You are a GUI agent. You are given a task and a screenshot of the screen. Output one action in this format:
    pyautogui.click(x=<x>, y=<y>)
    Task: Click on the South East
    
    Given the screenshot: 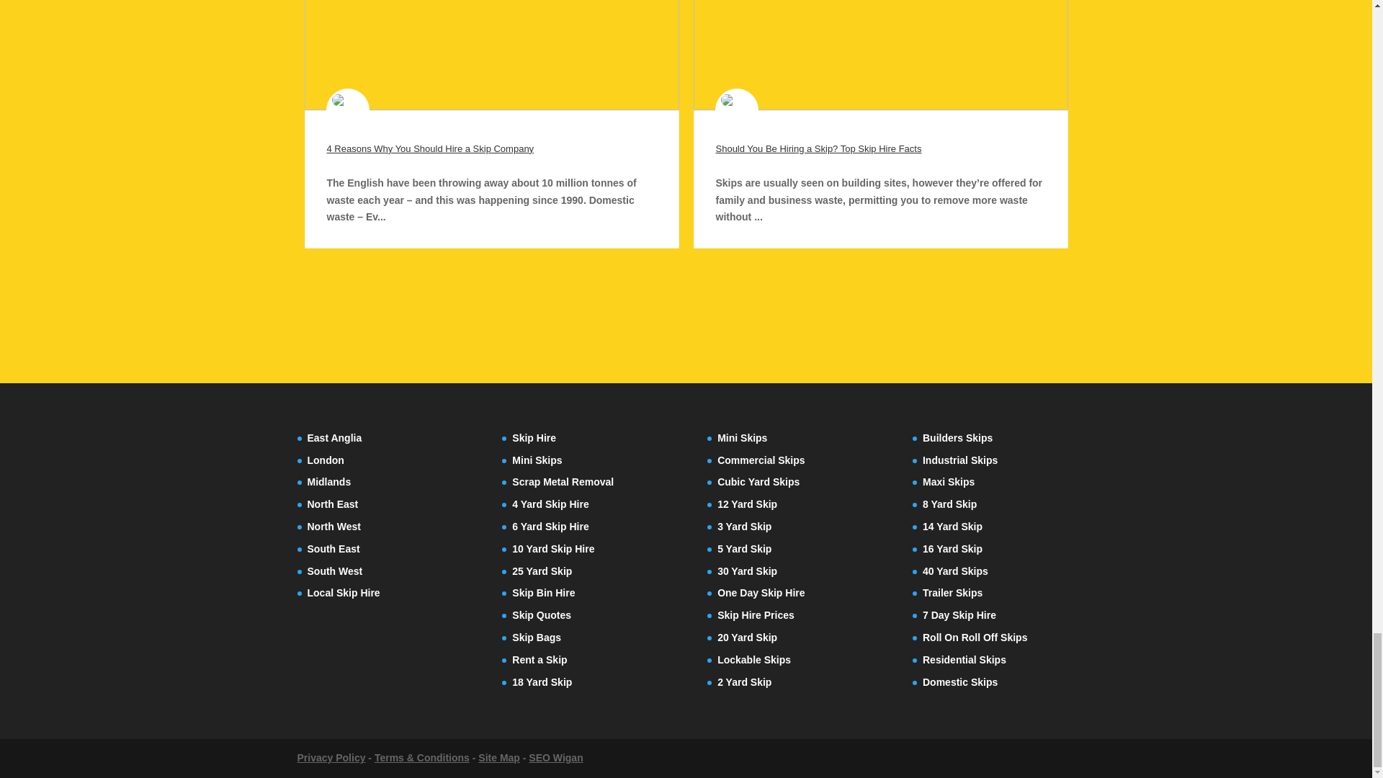 What is the action you would take?
    pyautogui.click(x=333, y=549)
    